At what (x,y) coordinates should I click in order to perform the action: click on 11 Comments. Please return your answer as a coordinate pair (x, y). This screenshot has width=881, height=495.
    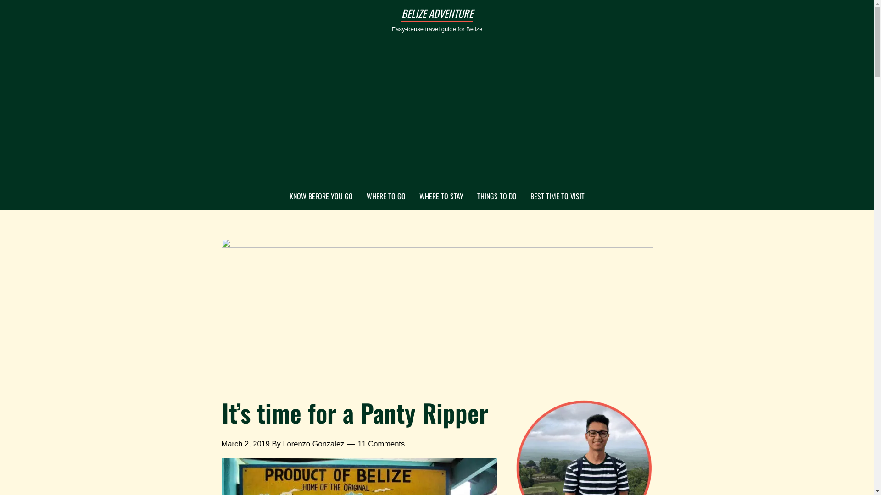
    Looking at the image, I should click on (381, 444).